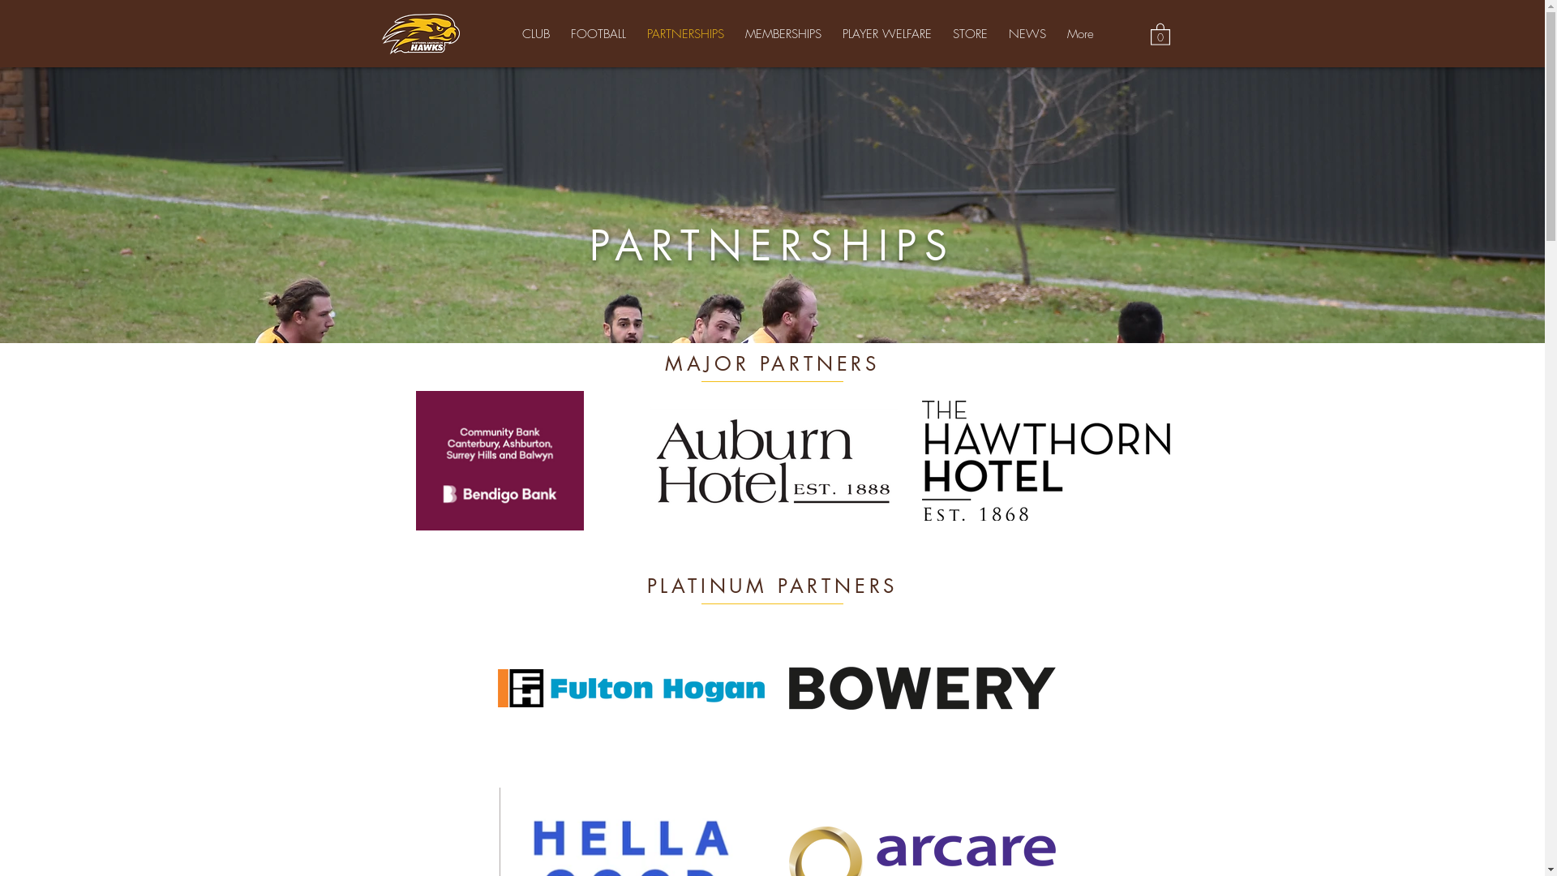 The width and height of the screenshot is (1557, 876). What do you see at coordinates (970, 36) in the screenshot?
I see `STORE` at bounding box center [970, 36].